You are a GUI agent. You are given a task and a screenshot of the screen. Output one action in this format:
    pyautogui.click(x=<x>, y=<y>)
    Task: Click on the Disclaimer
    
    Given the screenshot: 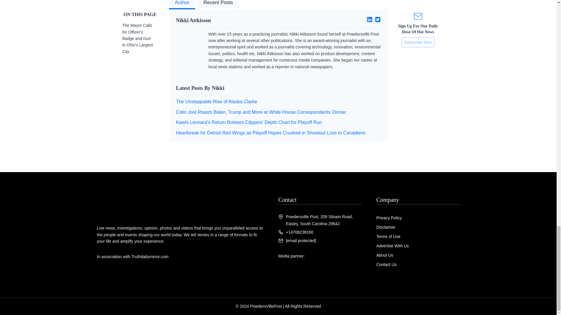 What is the action you would take?
    pyautogui.click(x=386, y=227)
    